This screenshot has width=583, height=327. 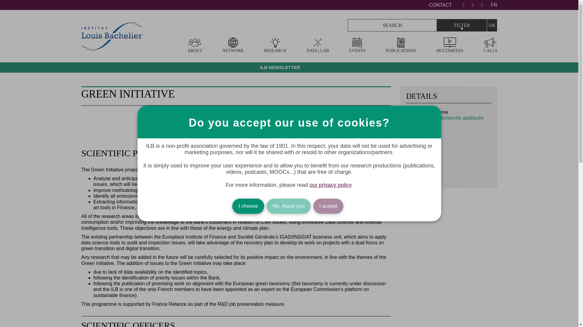 I want to click on Institut Louis Bachelier, so click(x=112, y=47).